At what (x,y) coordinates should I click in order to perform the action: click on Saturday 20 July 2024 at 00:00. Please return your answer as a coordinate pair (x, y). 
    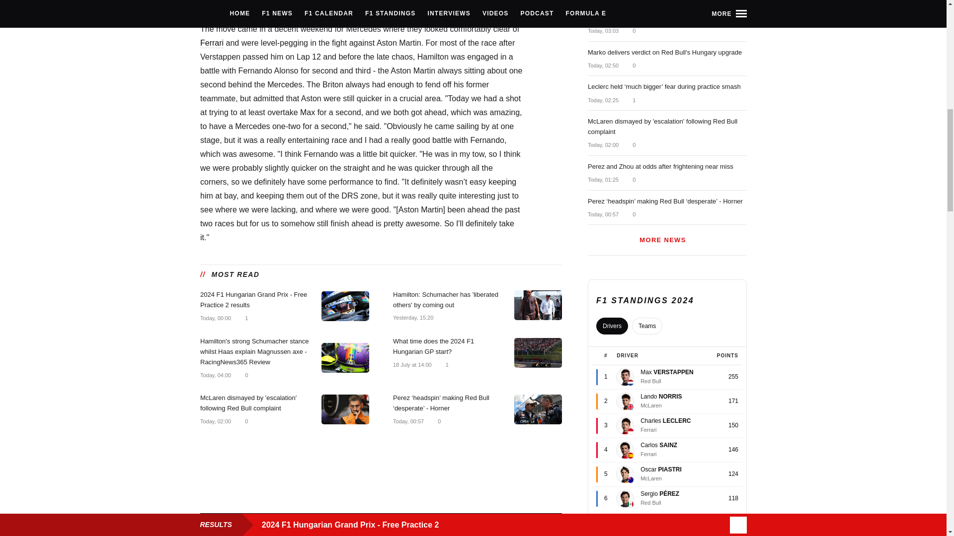
    Looking at the image, I should click on (215, 319).